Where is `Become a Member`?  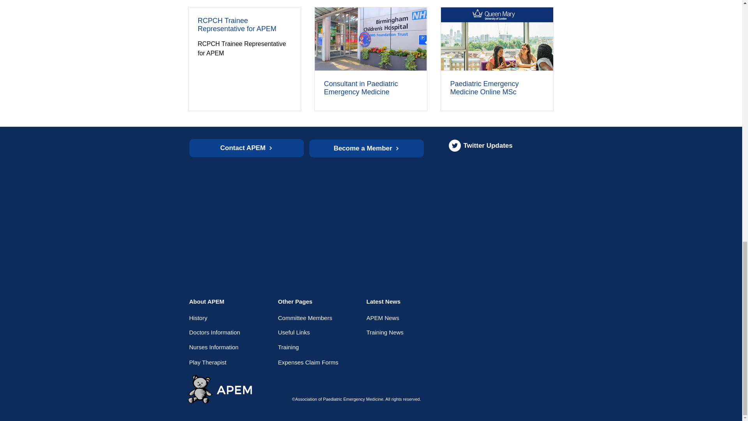 Become a Member is located at coordinates (367, 148).